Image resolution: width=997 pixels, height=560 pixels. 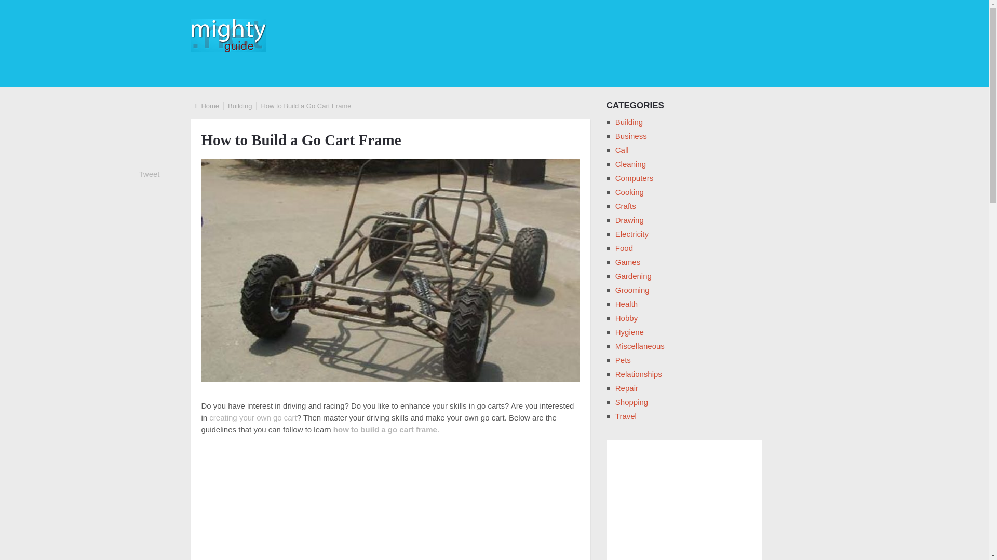 What do you see at coordinates (210, 106) in the screenshot?
I see `Home` at bounding box center [210, 106].